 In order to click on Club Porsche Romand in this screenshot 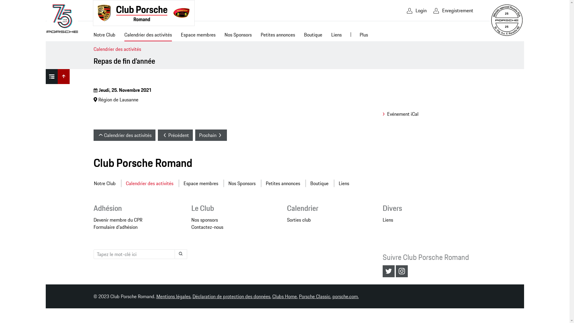, I will do `click(143, 163)`.